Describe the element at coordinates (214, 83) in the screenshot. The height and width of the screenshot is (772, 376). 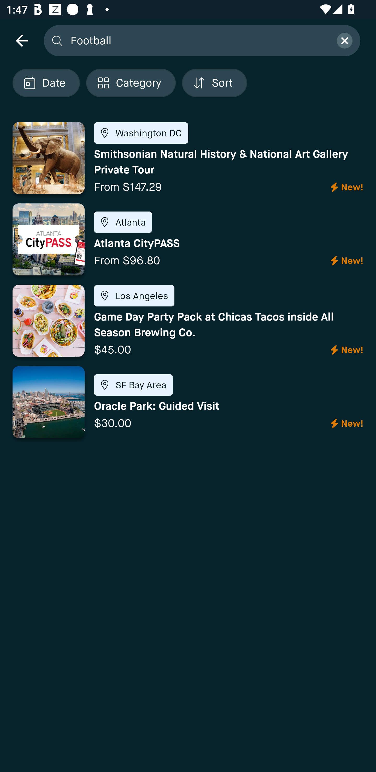
I see `Localized description Sort` at that location.